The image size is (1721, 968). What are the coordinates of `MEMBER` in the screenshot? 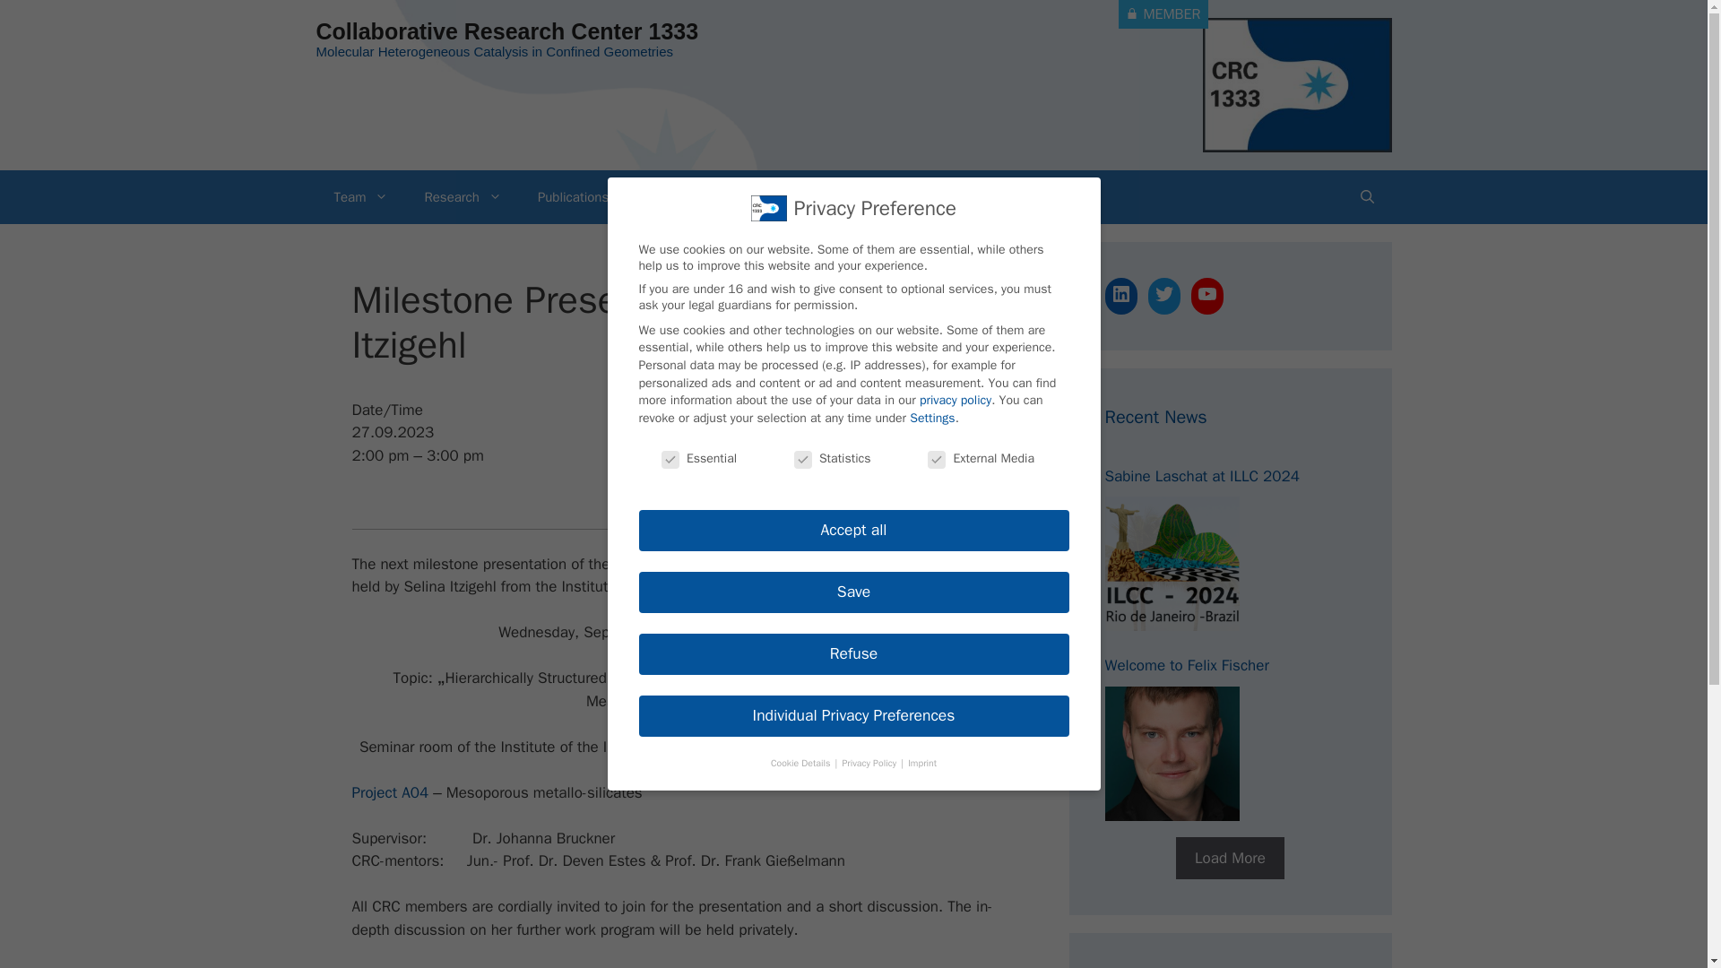 It's located at (1163, 14).